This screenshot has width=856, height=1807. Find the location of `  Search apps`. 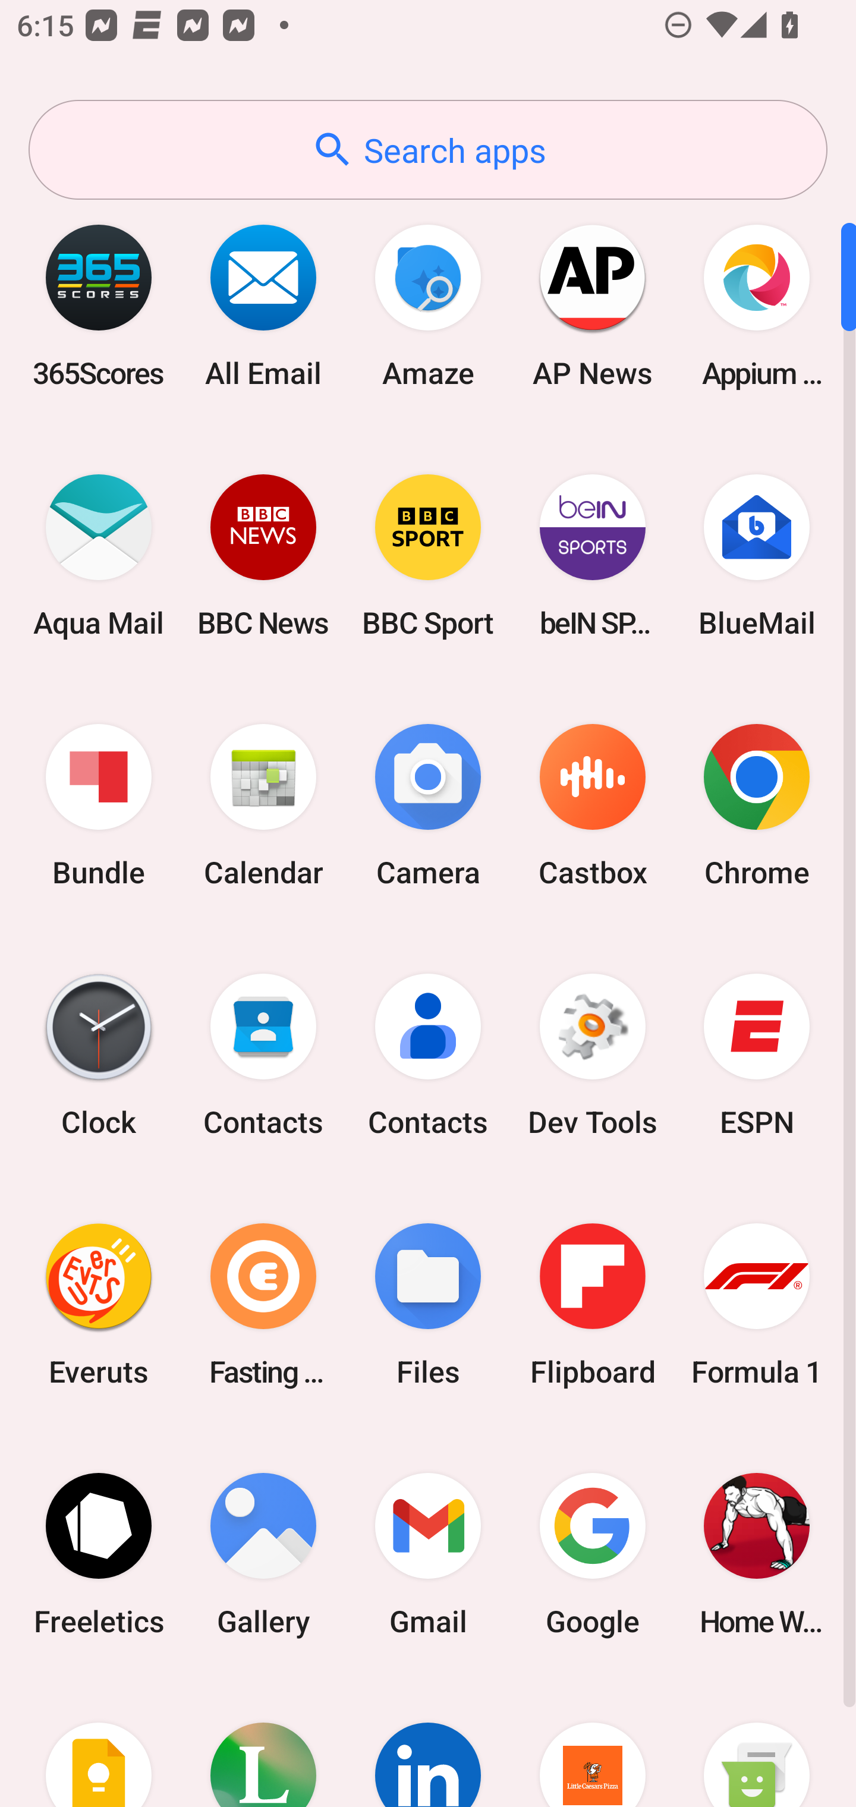

  Search apps is located at coordinates (428, 150).